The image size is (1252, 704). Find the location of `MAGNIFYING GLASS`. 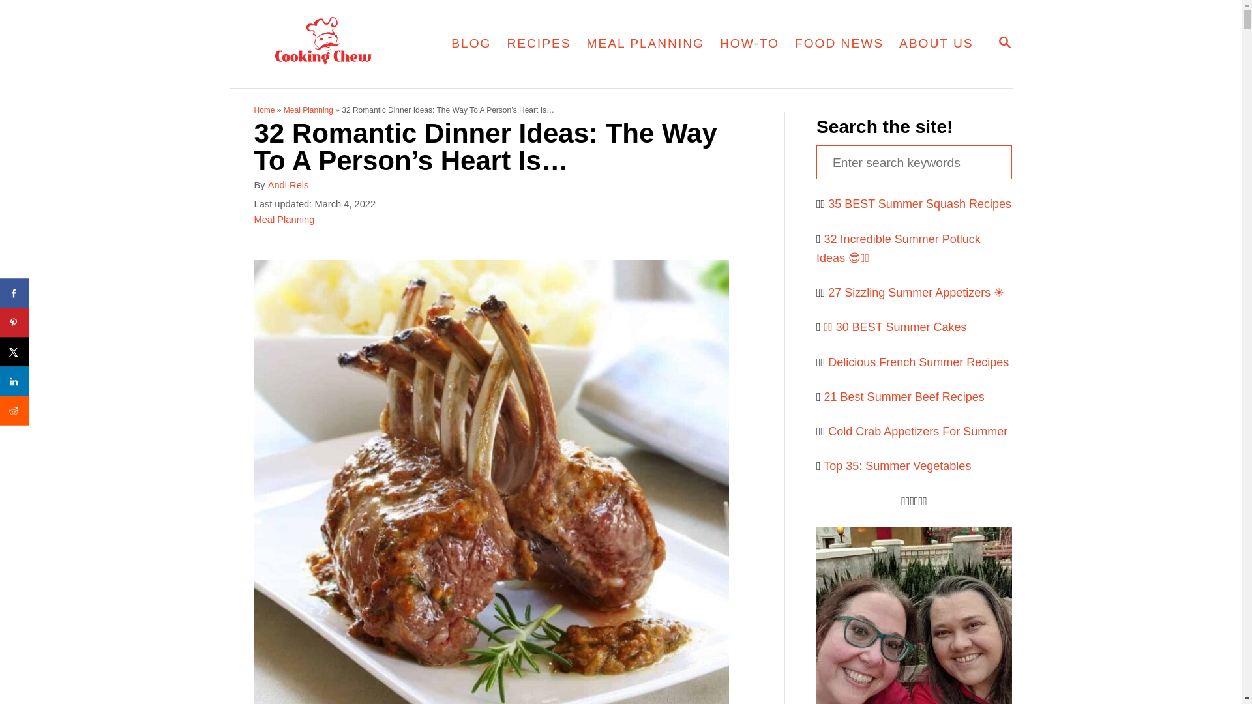

MAGNIFYING GLASS is located at coordinates (471, 43).